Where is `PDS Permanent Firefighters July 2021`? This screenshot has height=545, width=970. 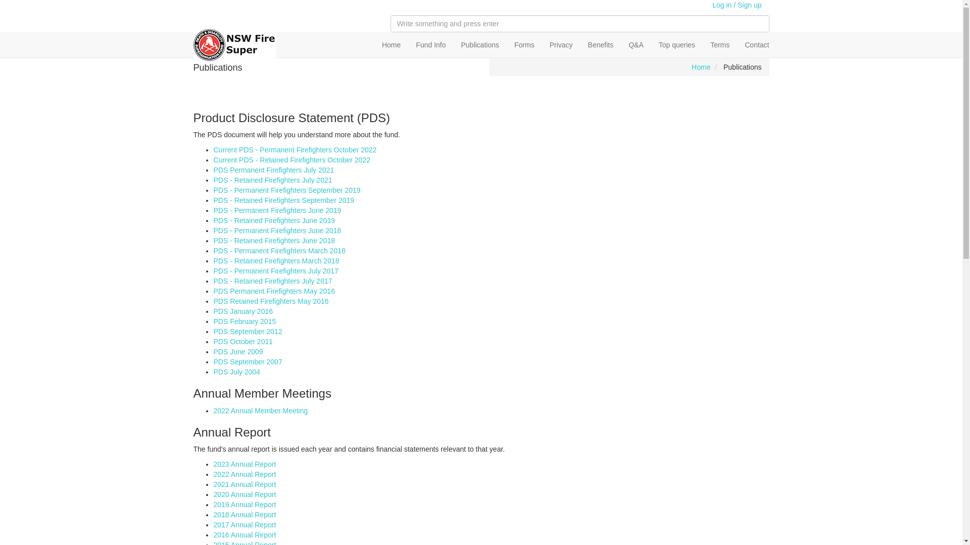
PDS Permanent Firefighters July 2021 is located at coordinates (274, 170).